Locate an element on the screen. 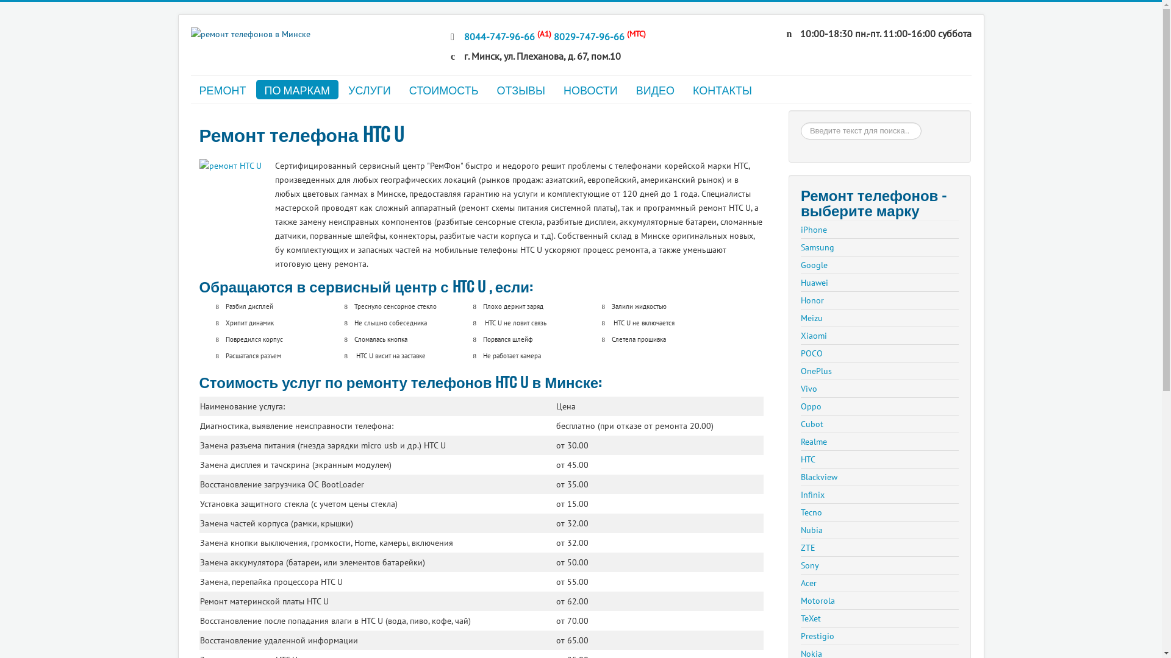 The width and height of the screenshot is (1171, 658). 3 out of 5 is located at coordinates (217, 153).